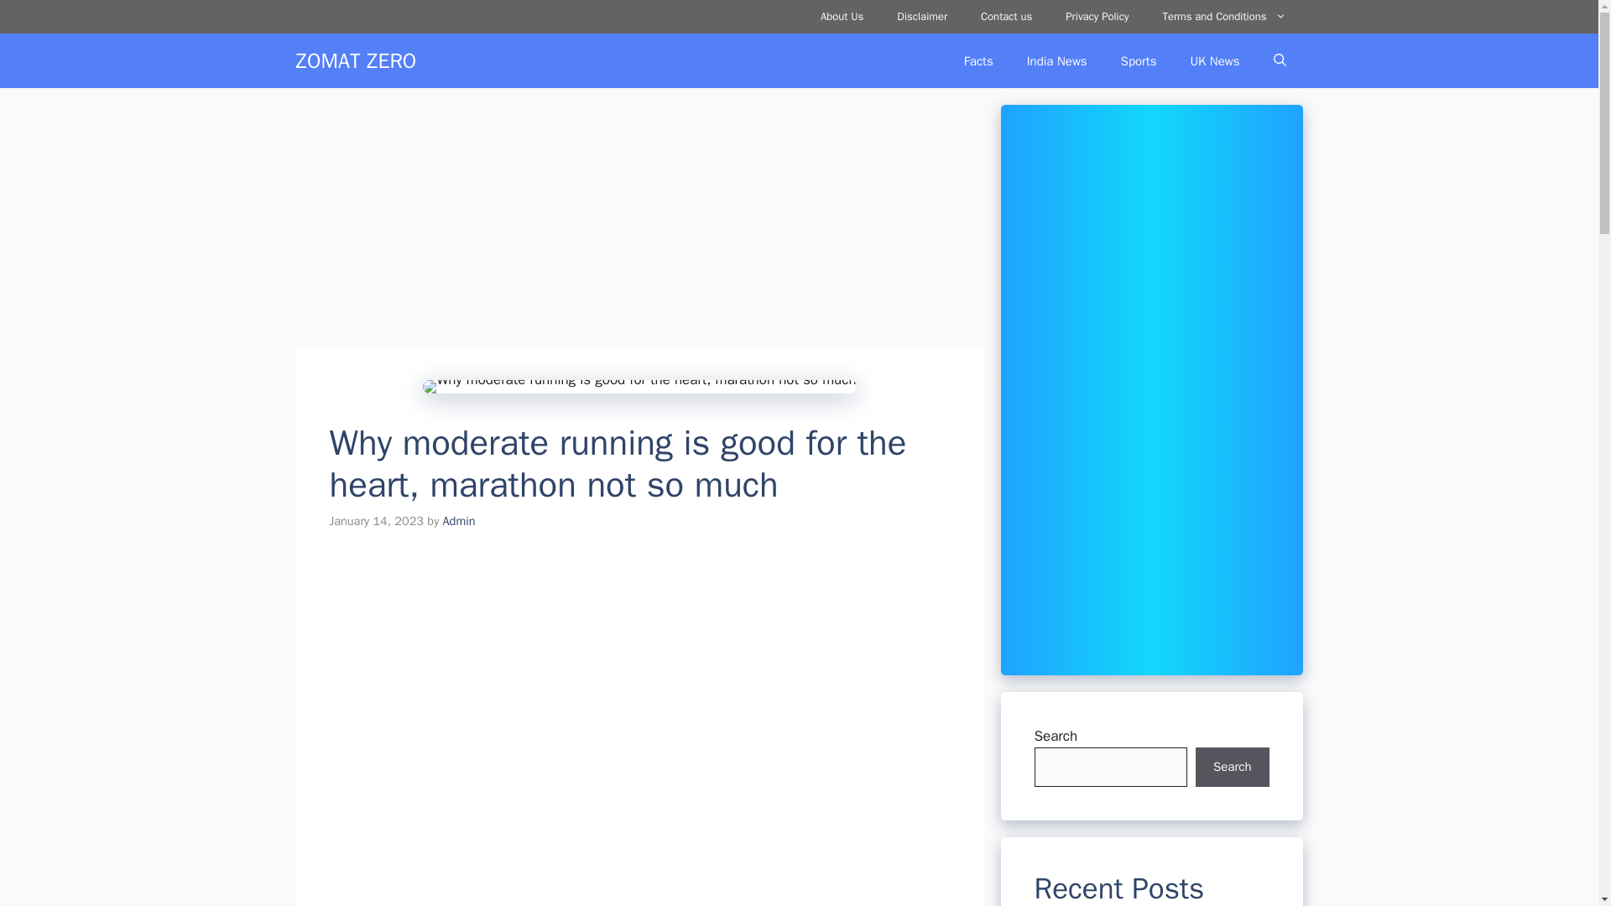  I want to click on Contact us, so click(1005, 17).